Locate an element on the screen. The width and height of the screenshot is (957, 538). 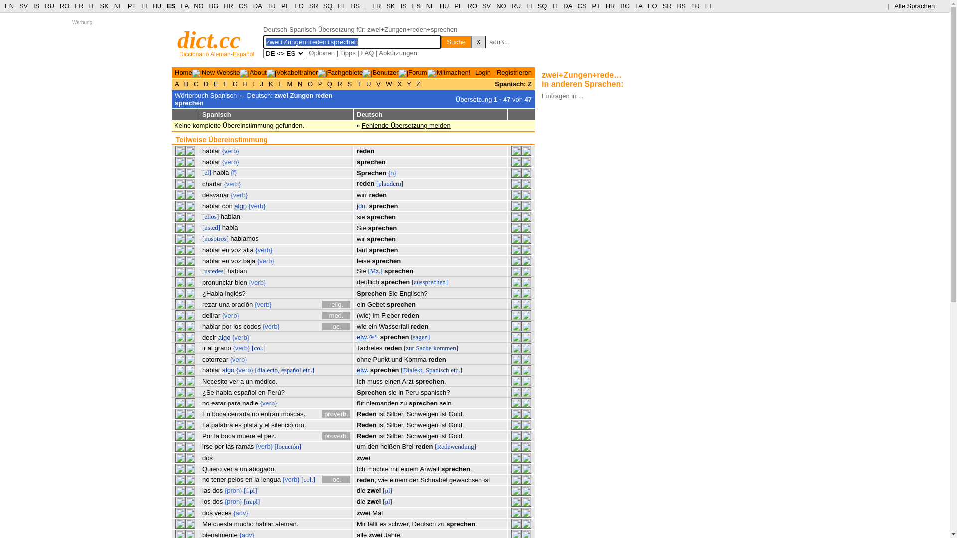
Me is located at coordinates (207, 524).